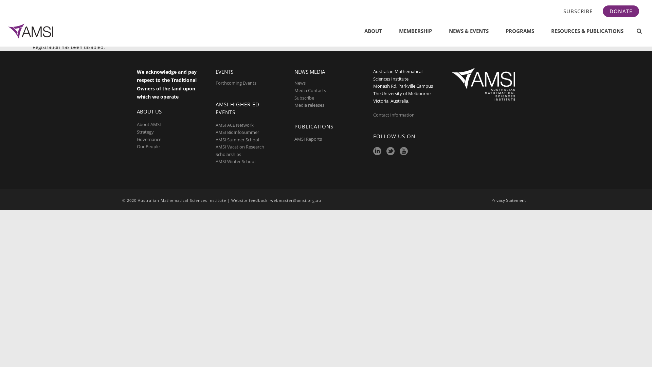 This screenshot has width=652, height=367. What do you see at coordinates (240, 151) in the screenshot?
I see `AMSI Vacation Research Scholarships` at bounding box center [240, 151].